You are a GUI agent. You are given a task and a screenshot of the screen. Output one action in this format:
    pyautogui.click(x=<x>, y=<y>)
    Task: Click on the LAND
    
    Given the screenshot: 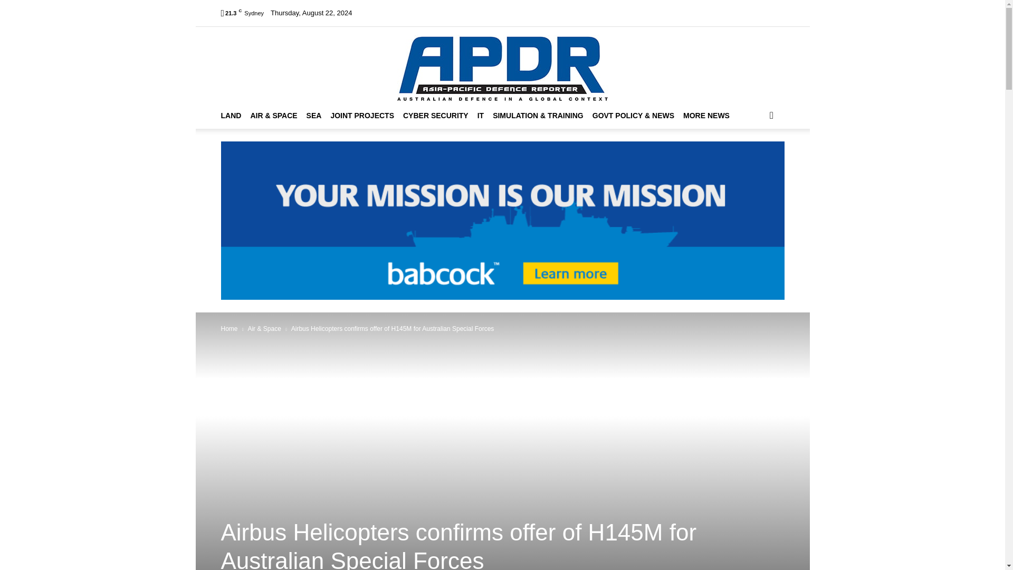 What is the action you would take?
    pyautogui.click(x=235, y=116)
    